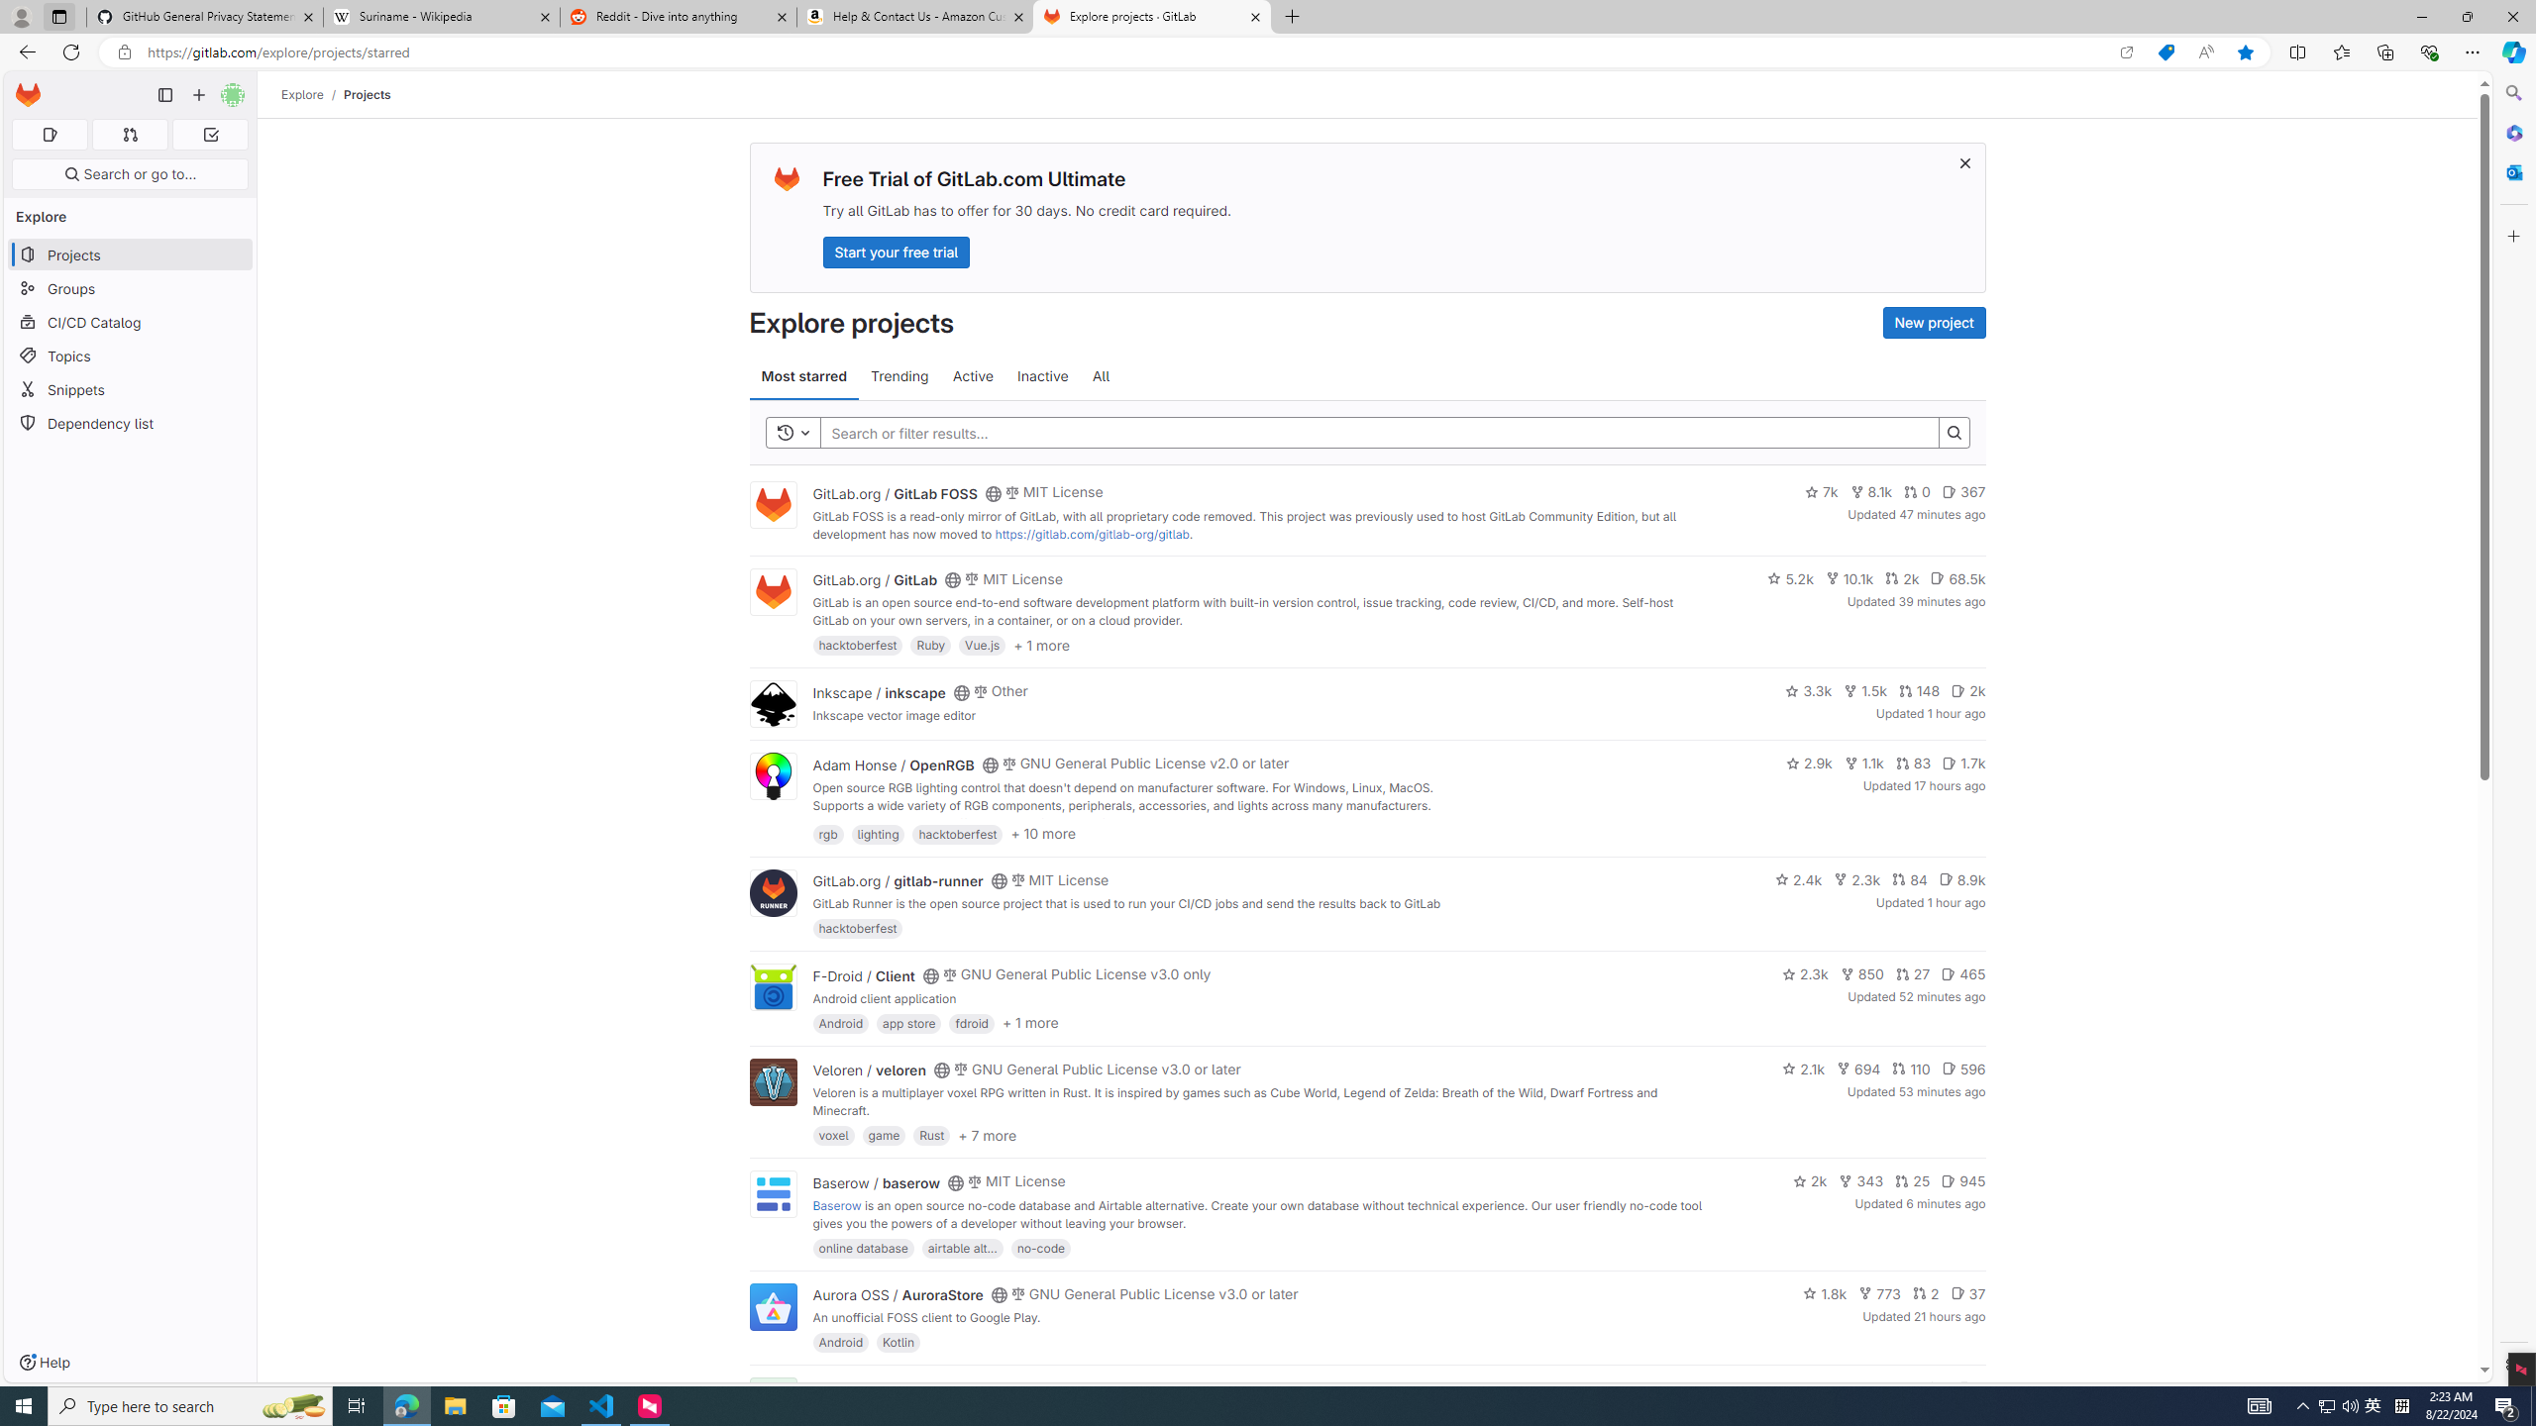 The width and height of the screenshot is (2536, 1426). Describe the element at coordinates (313, 94) in the screenshot. I see `Explore/` at that location.